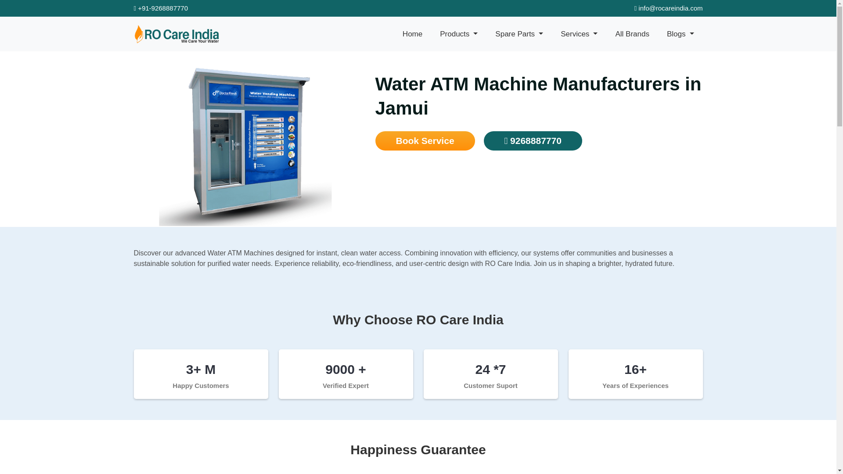  Describe the element at coordinates (459, 34) in the screenshot. I see `Products` at that location.